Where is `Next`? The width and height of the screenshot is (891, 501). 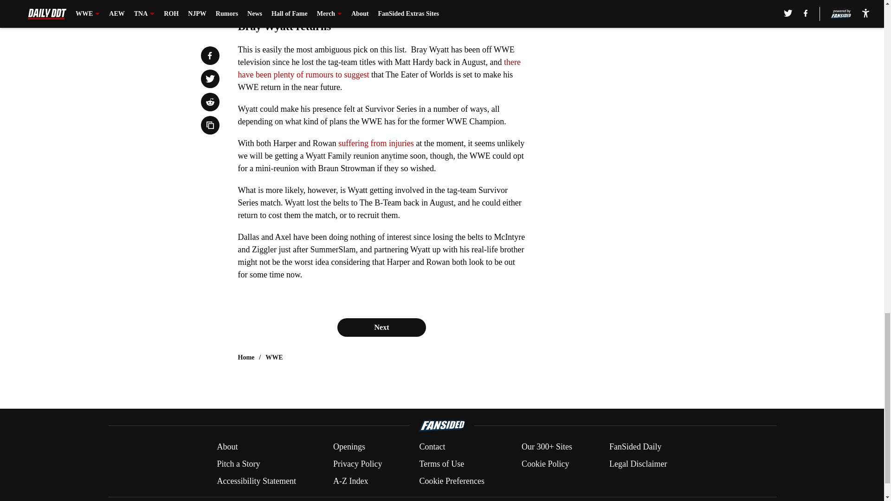 Next is located at coordinates (381, 327).